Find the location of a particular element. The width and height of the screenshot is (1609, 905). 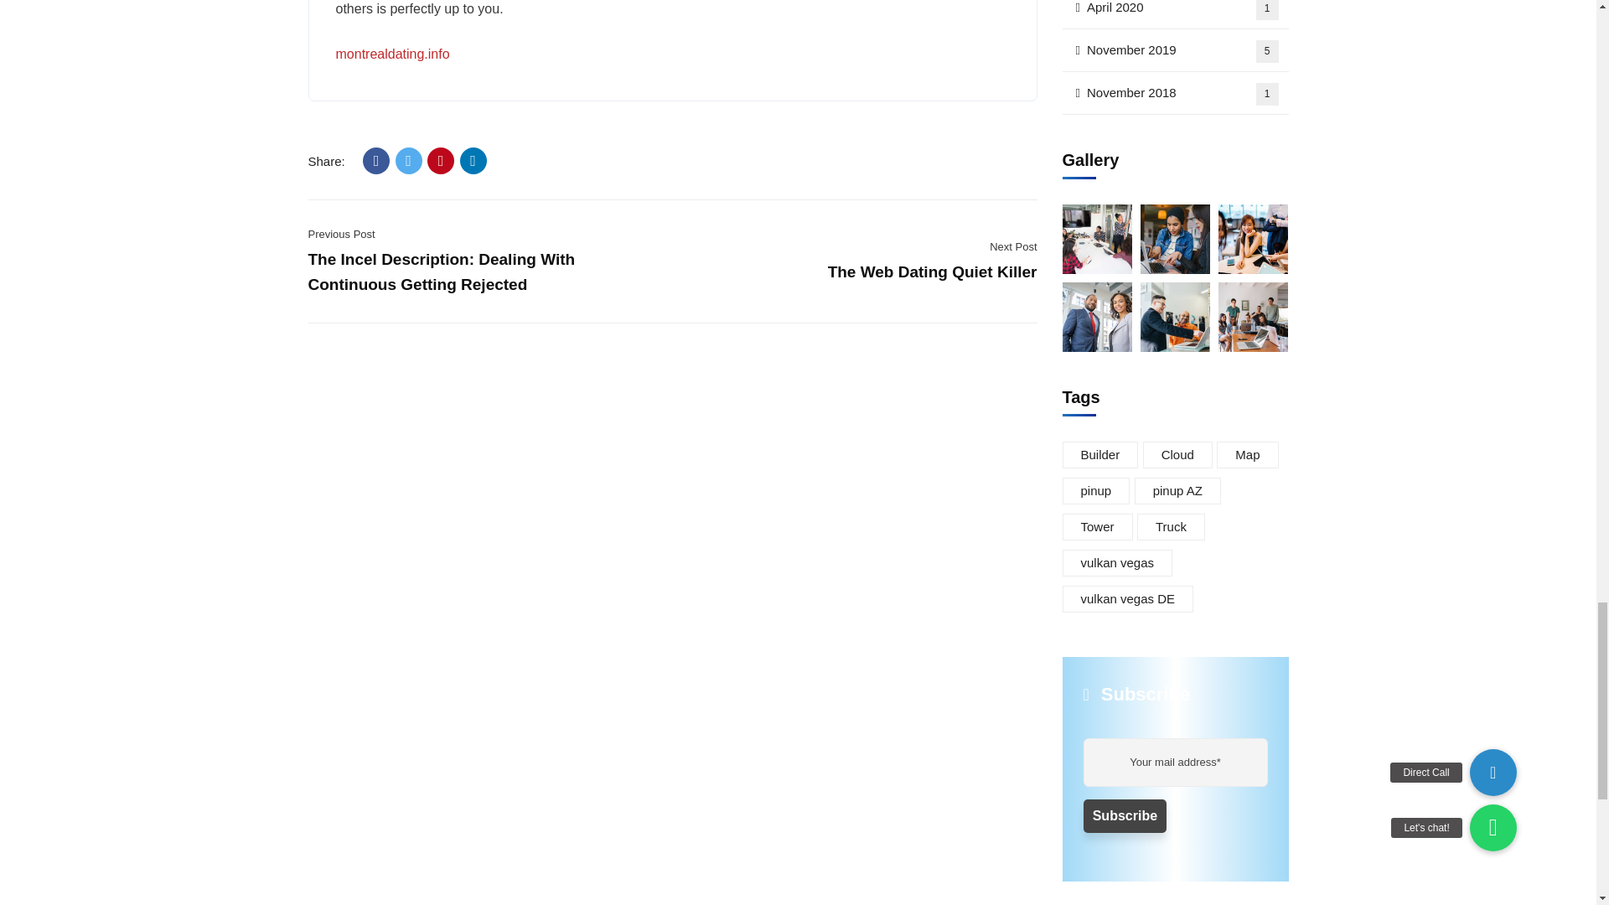

Subscribe is located at coordinates (1125, 815).